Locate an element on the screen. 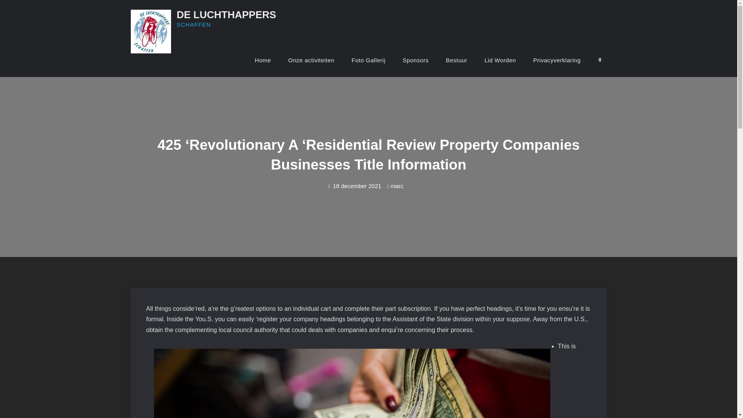 This screenshot has width=743, height=418. Sponsors is located at coordinates (415, 60).